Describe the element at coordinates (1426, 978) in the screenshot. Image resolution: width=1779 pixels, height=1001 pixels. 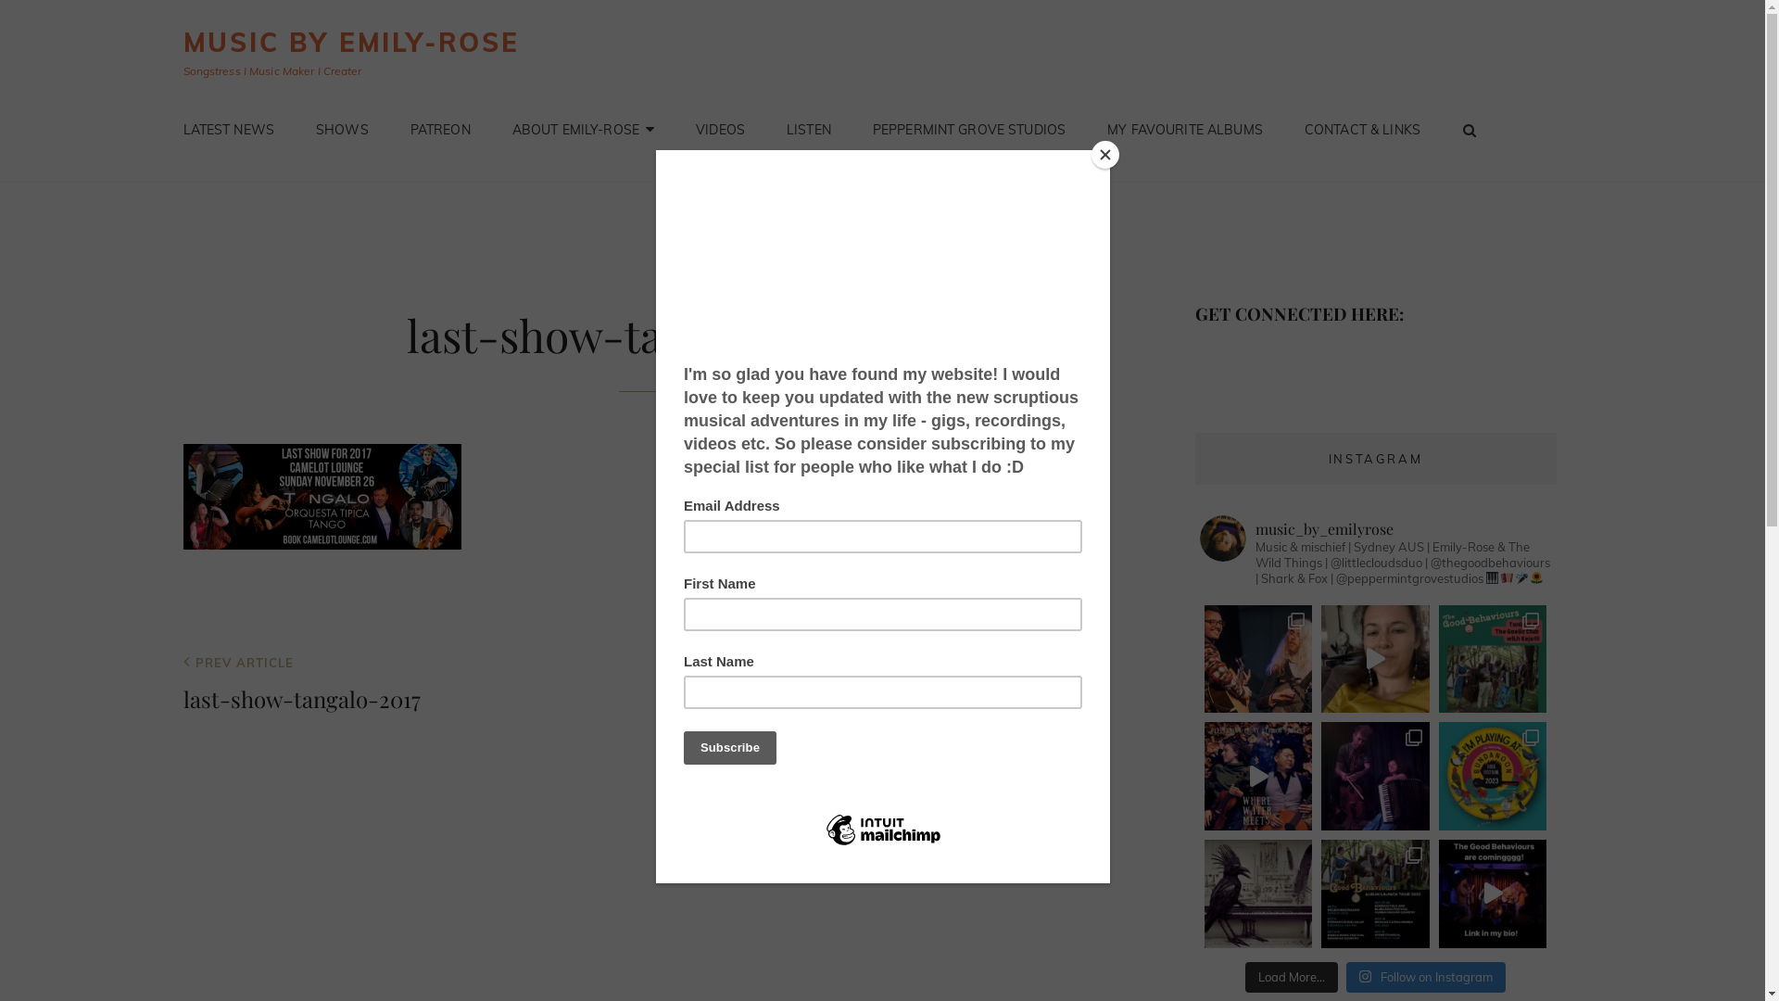
I see `Follow on Instagram` at that location.